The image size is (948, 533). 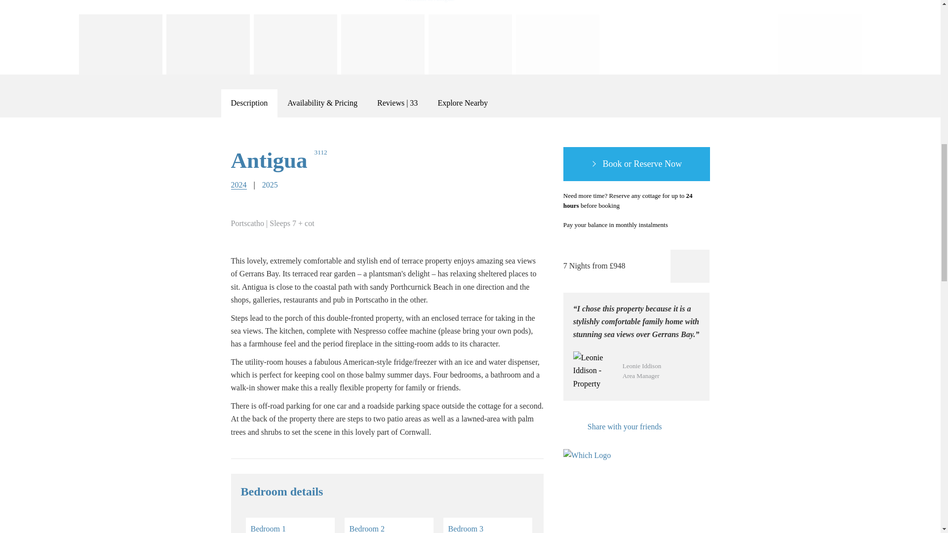 What do you see at coordinates (592, 468) in the screenshot?
I see `Classic Cottages is a Which? Recommended Provider` at bounding box center [592, 468].